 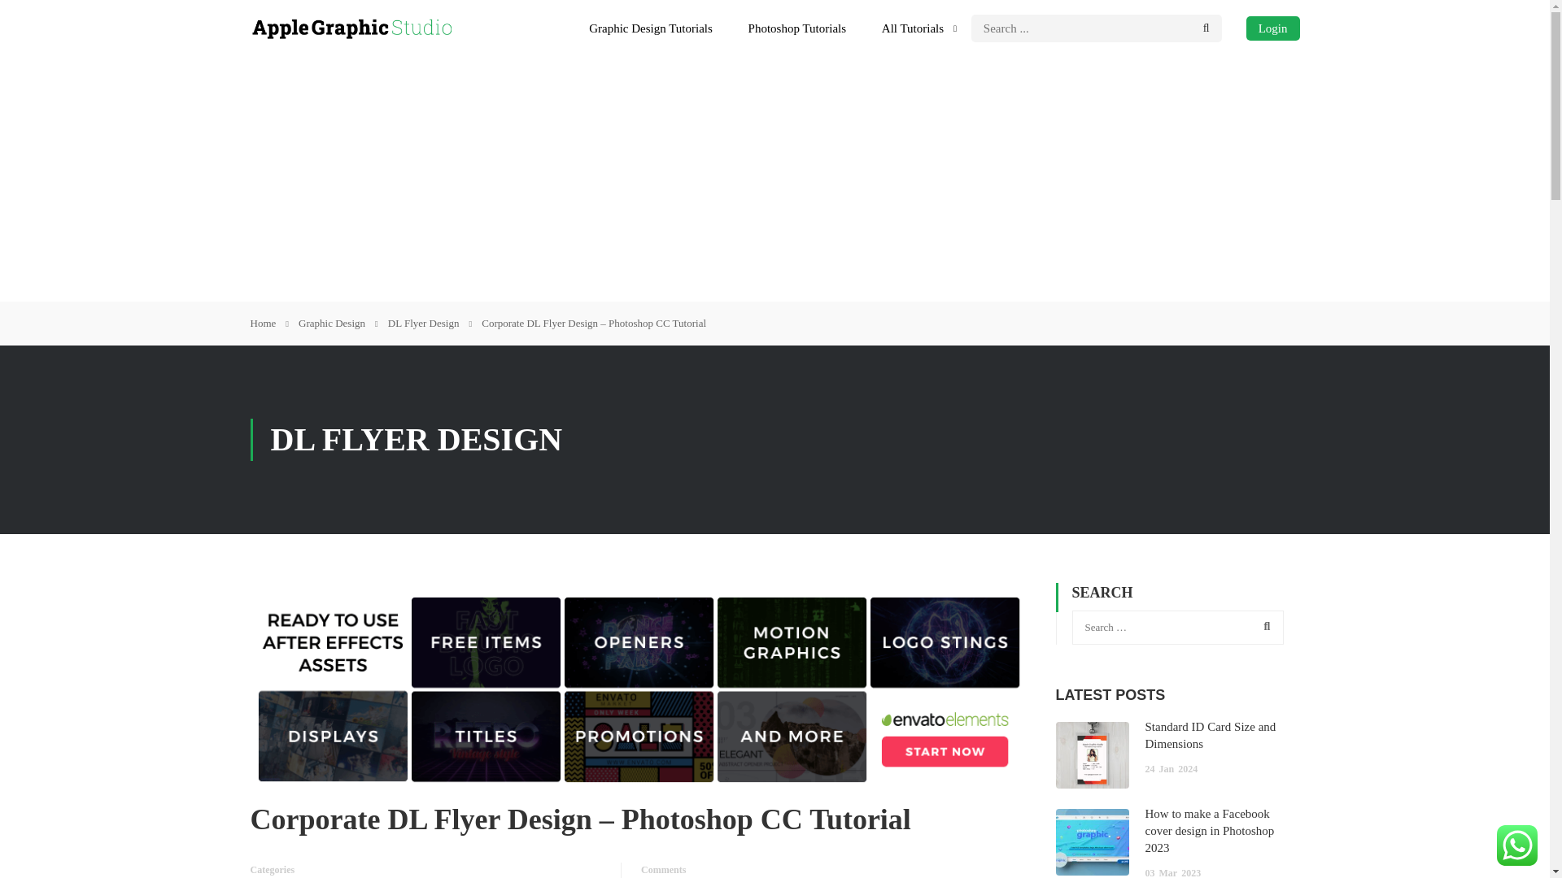 I want to click on DL Flyer Design, so click(x=430, y=324).